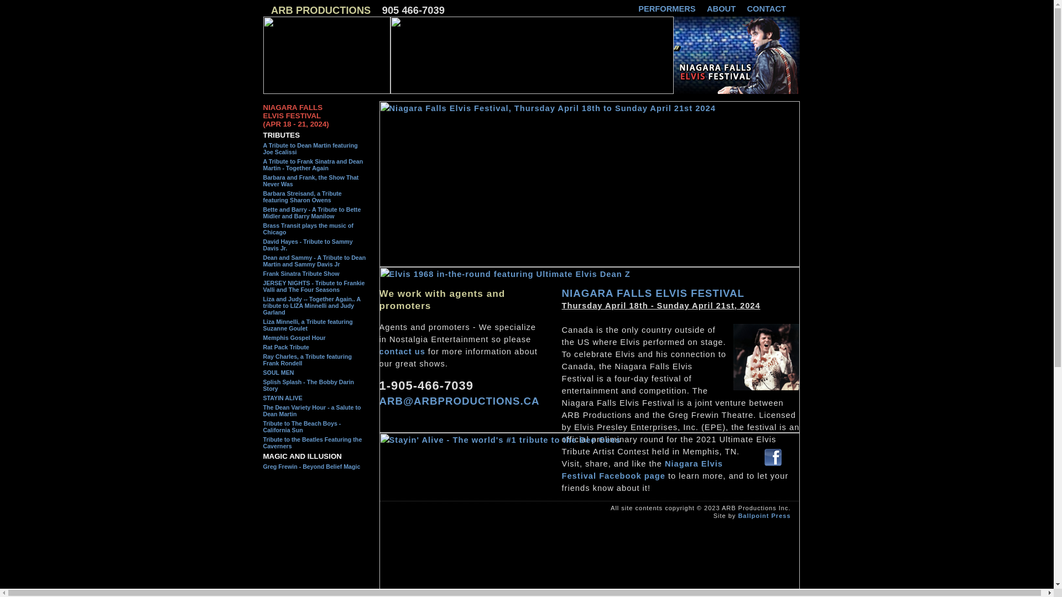  Describe the element at coordinates (721, 9) in the screenshot. I see `ABOUT` at that location.